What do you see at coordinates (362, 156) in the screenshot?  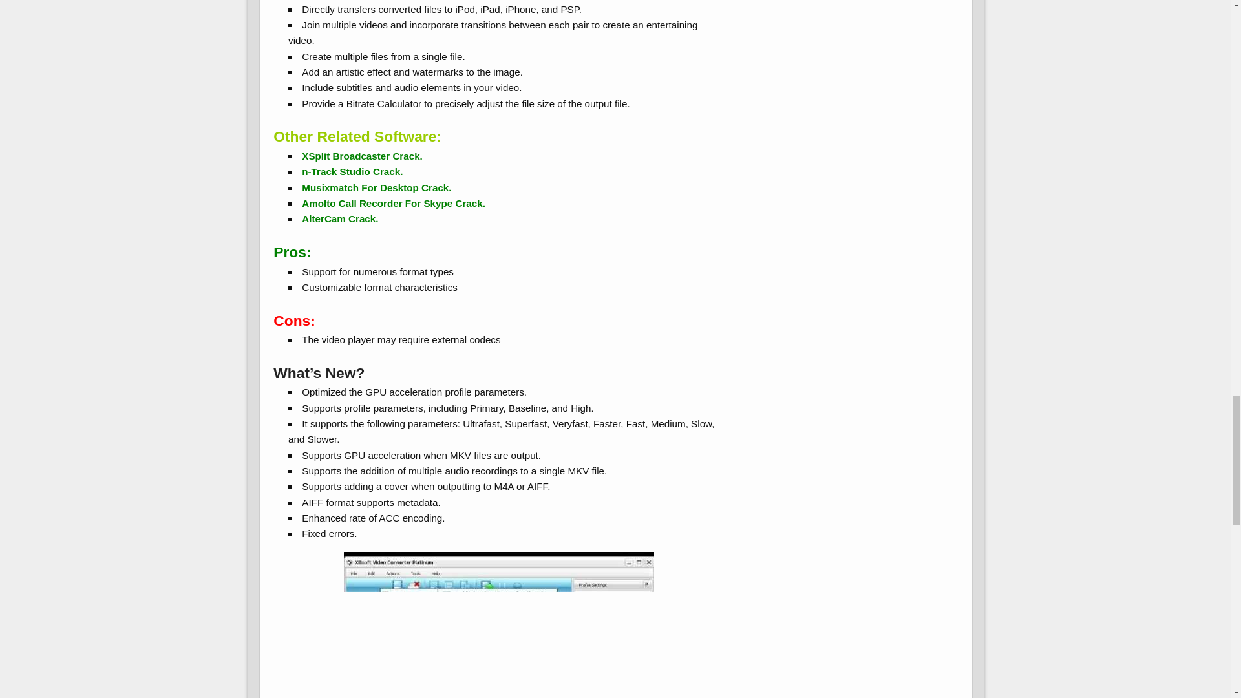 I see `XSplit Broadcaster Crack.` at bounding box center [362, 156].